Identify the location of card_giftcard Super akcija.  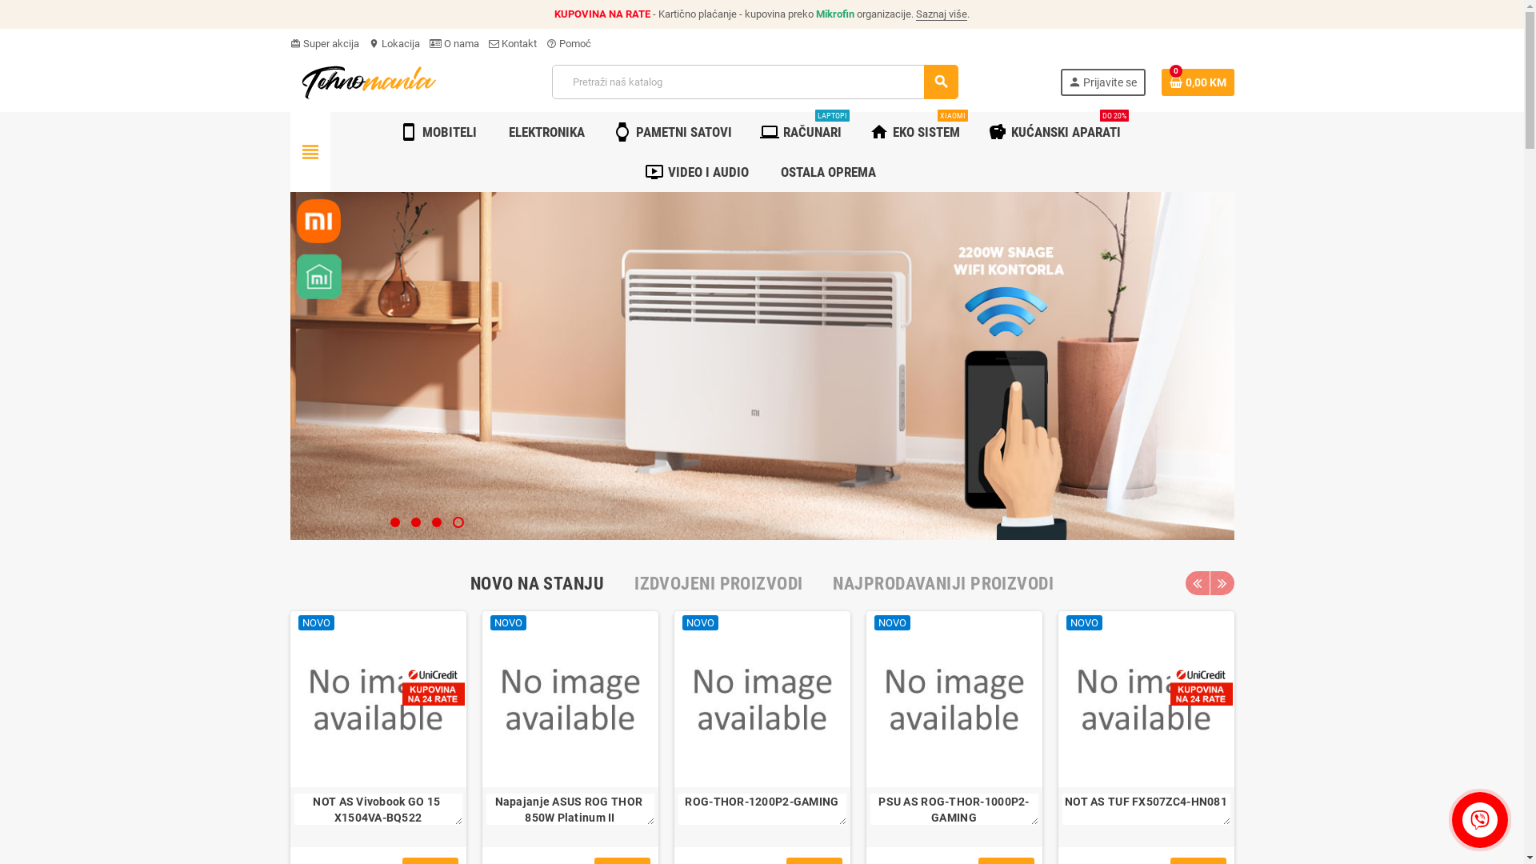
(324, 43).